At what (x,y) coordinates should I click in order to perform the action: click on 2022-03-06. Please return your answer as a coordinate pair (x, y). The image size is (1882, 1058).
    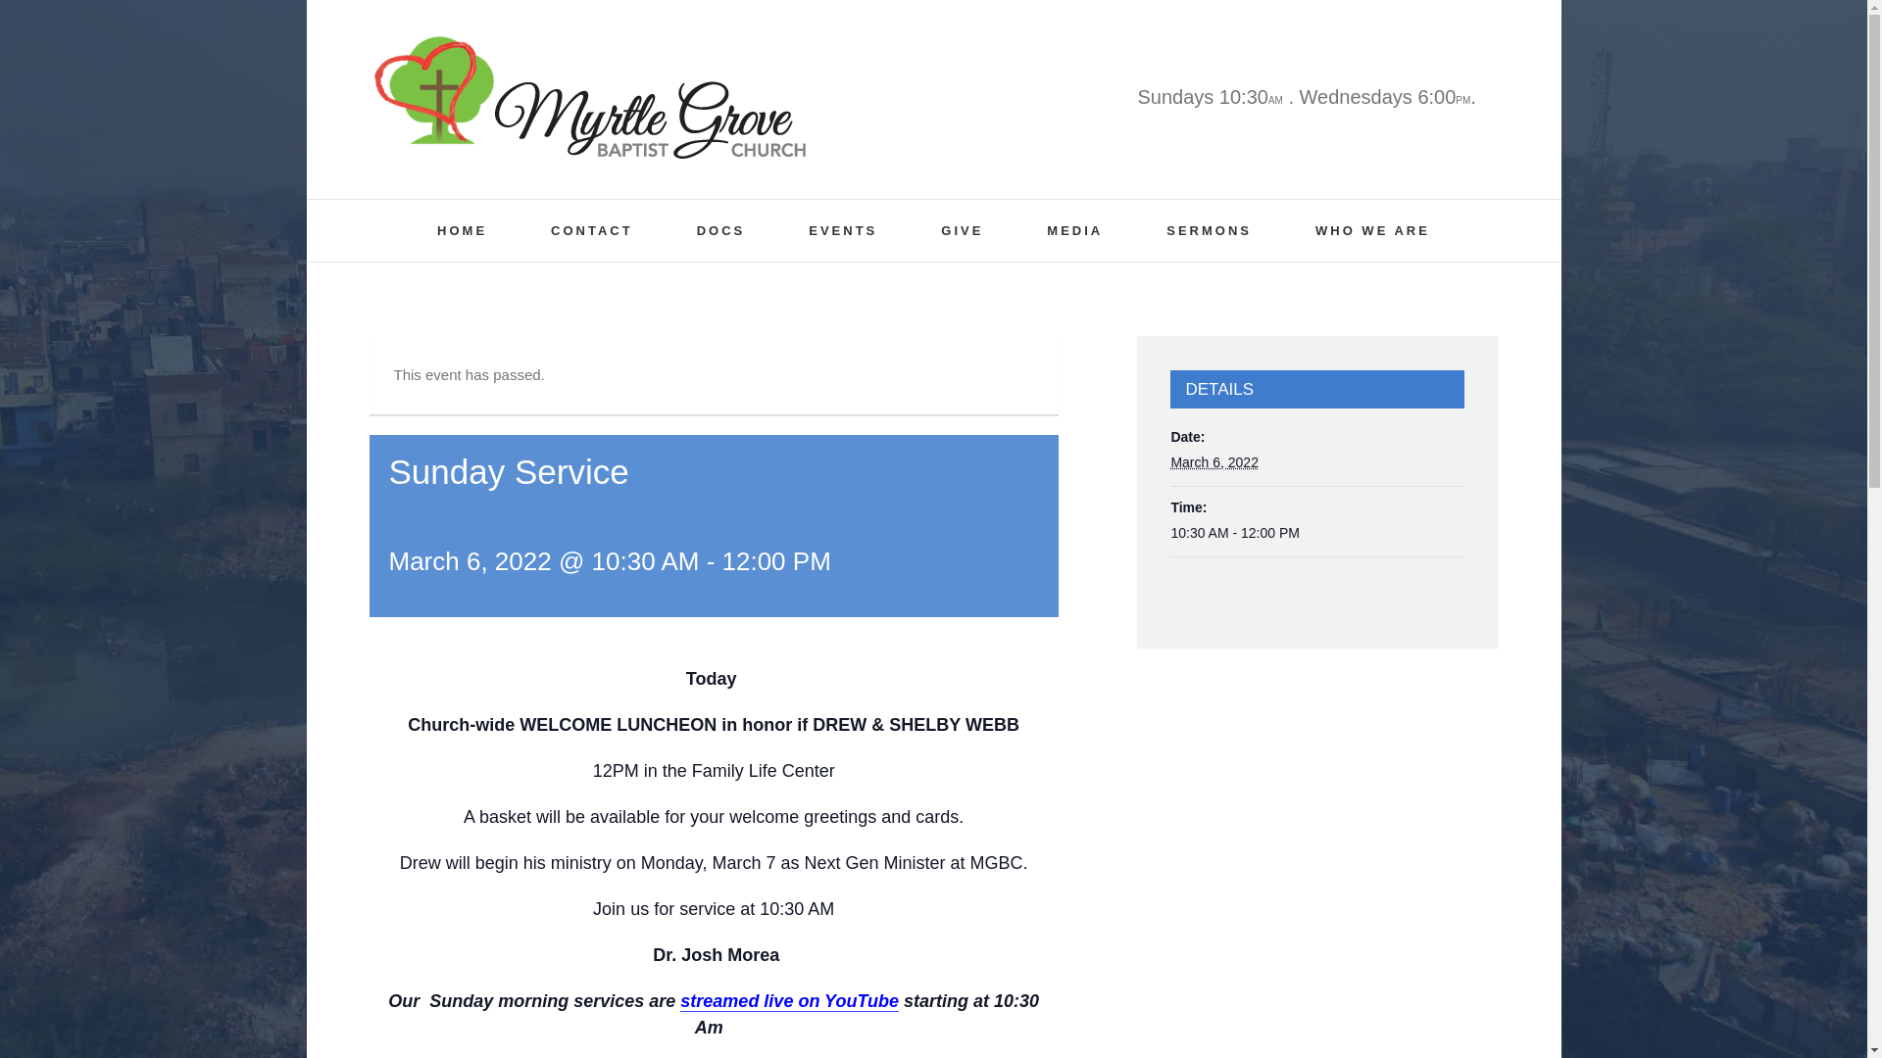
    Looking at the image, I should click on (1317, 533).